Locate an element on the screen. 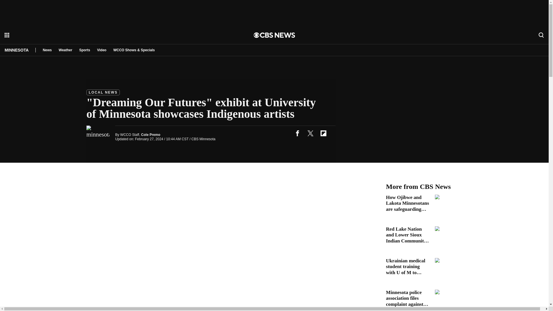 The image size is (553, 311). facebook is located at coordinates (297, 133).